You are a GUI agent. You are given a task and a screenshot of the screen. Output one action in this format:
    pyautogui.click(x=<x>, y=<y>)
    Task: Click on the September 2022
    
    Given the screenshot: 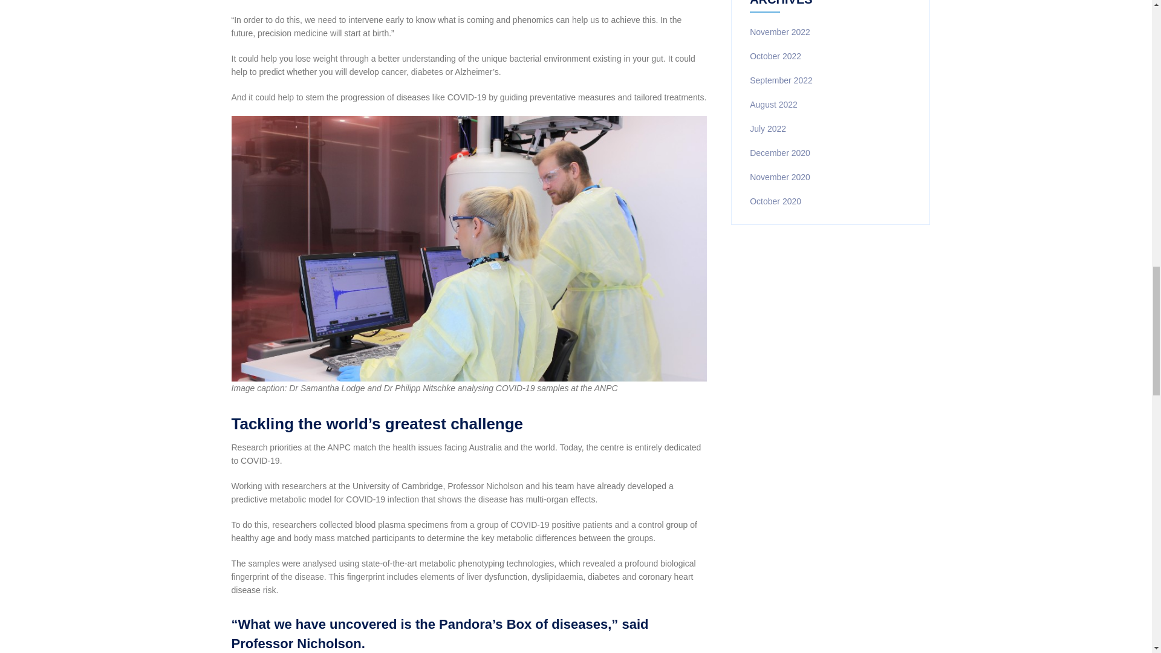 What is the action you would take?
    pyautogui.click(x=781, y=80)
    